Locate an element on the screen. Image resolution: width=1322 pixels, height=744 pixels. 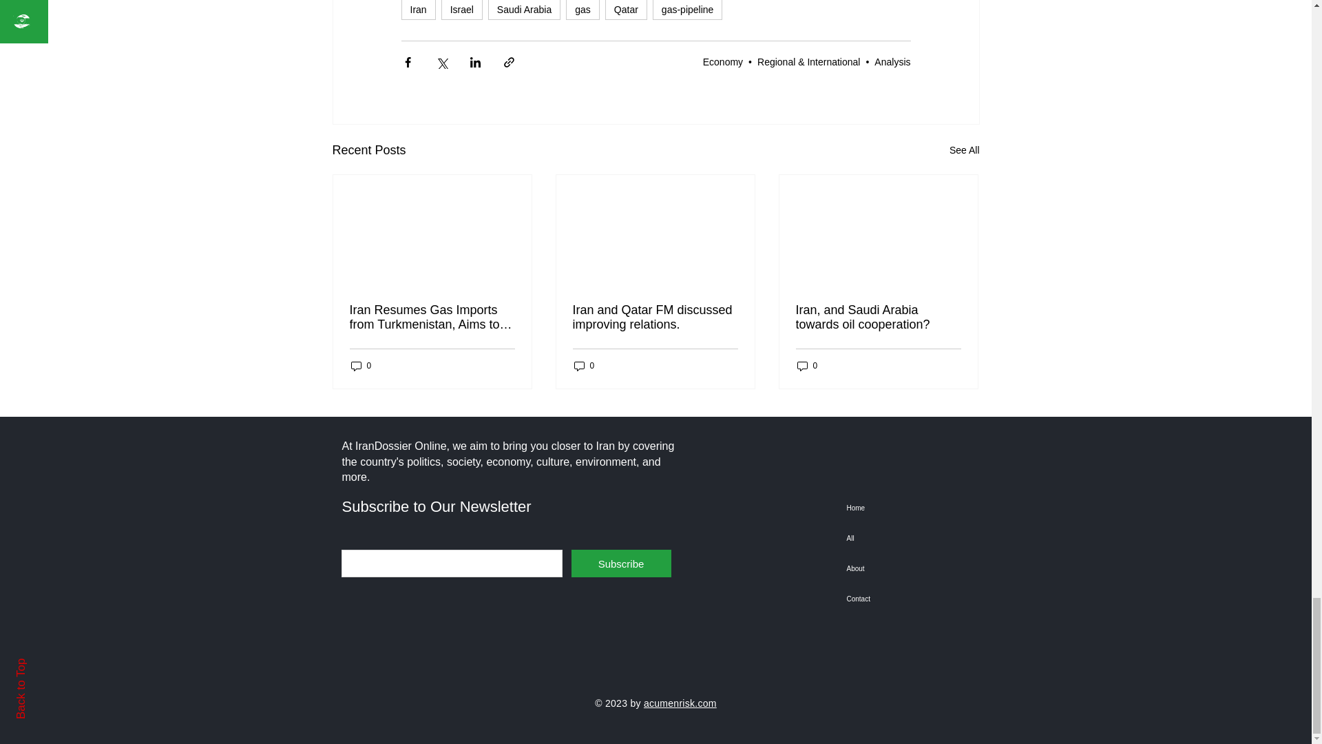
Qatar is located at coordinates (627, 10).